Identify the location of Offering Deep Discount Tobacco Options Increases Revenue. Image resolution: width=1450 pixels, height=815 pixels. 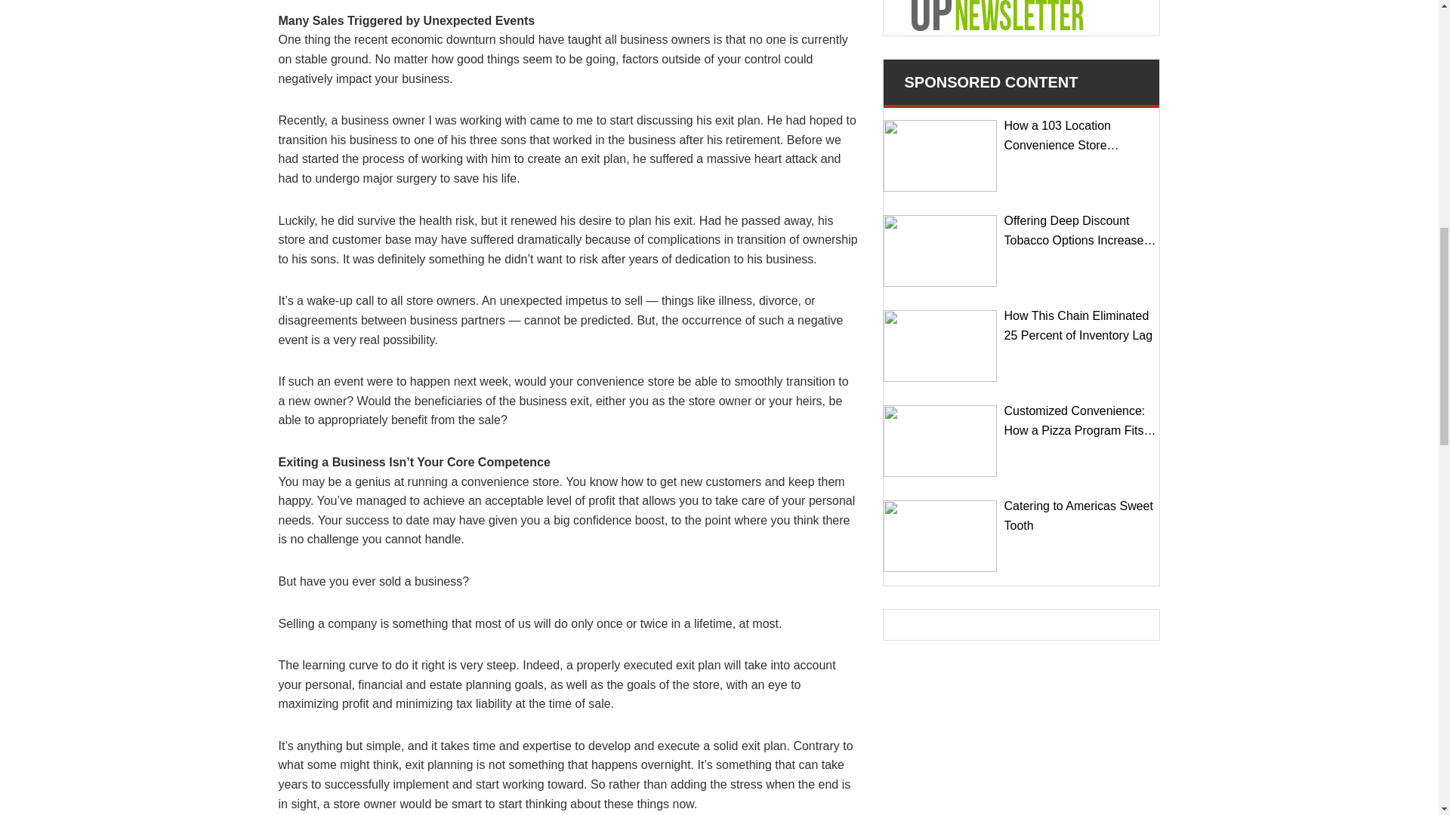
(939, 251).